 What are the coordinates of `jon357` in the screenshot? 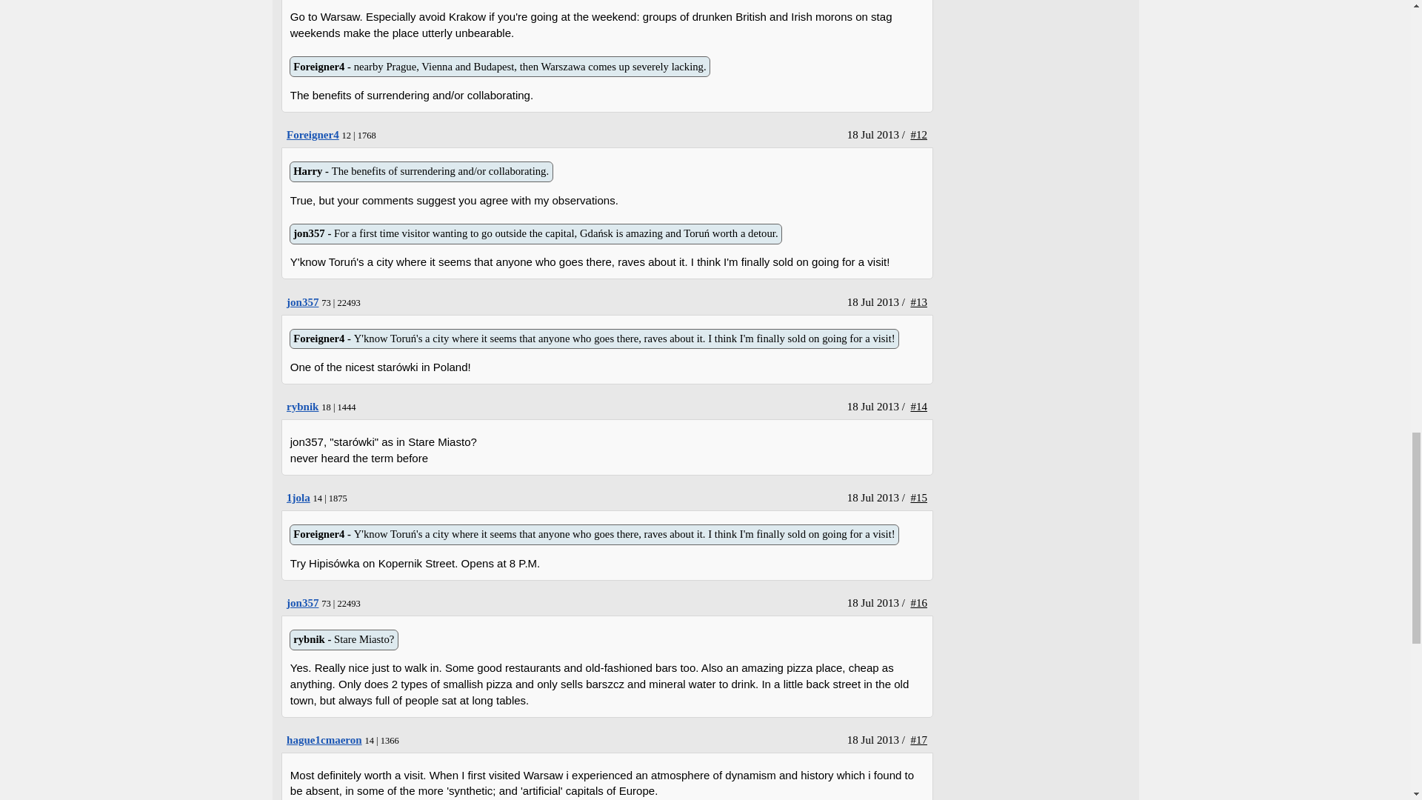 It's located at (302, 602).